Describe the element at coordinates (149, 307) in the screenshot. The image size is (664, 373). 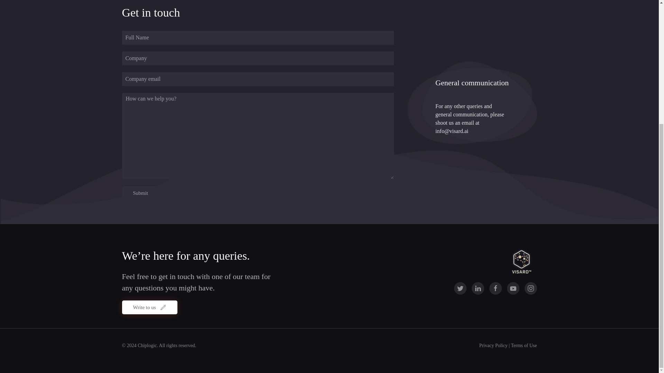
I see `Write to us` at that location.